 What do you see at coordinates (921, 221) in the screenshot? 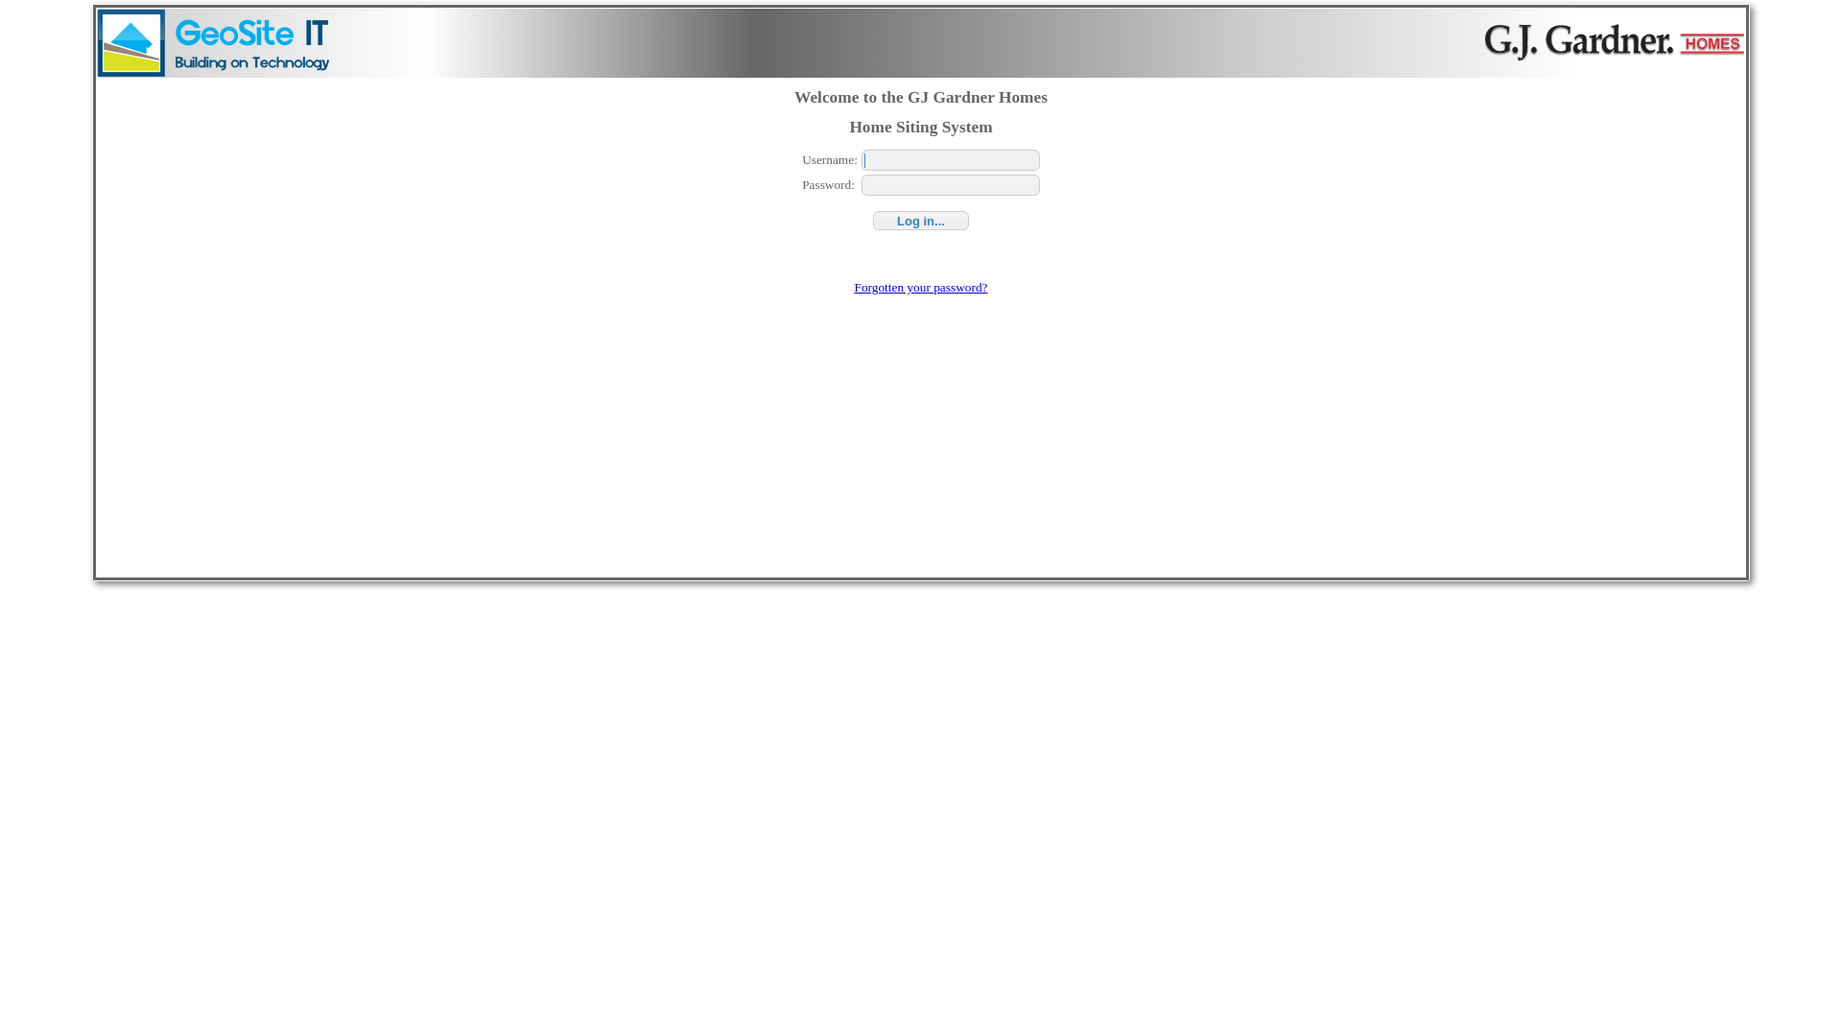
I see `Log in...` at bounding box center [921, 221].